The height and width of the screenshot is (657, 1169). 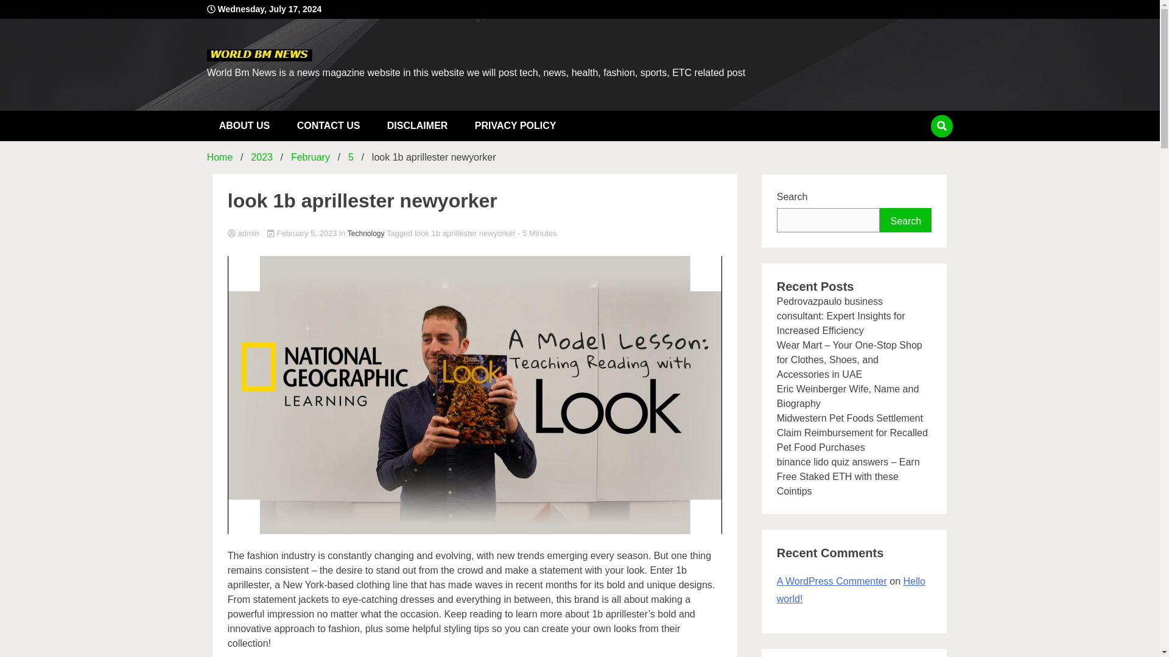 What do you see at coordinates (245, 126) in the screenshot?
I see `ABOUT US` at bounding box center [245, 126].